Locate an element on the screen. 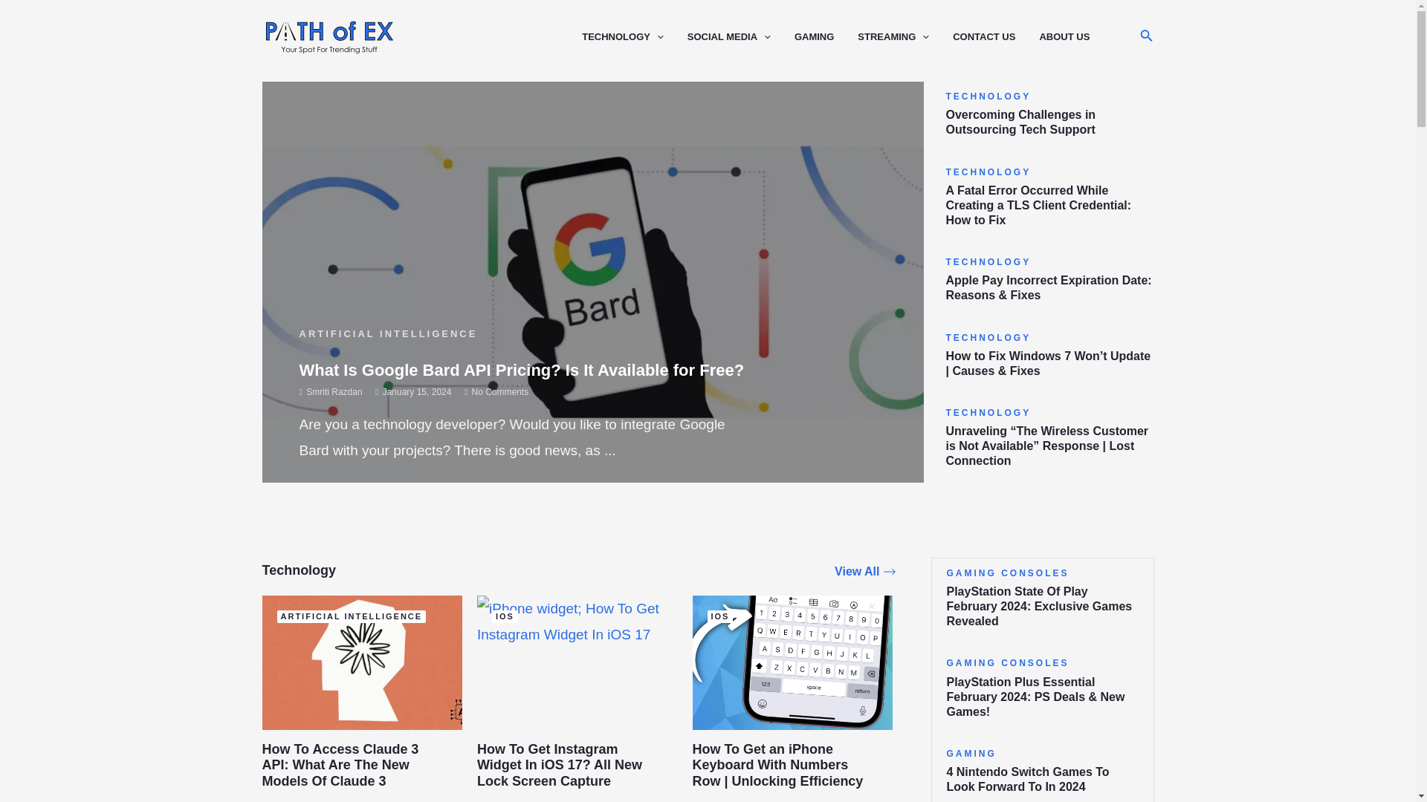  TECHNOLOGY is located at coordinates (635, 37).